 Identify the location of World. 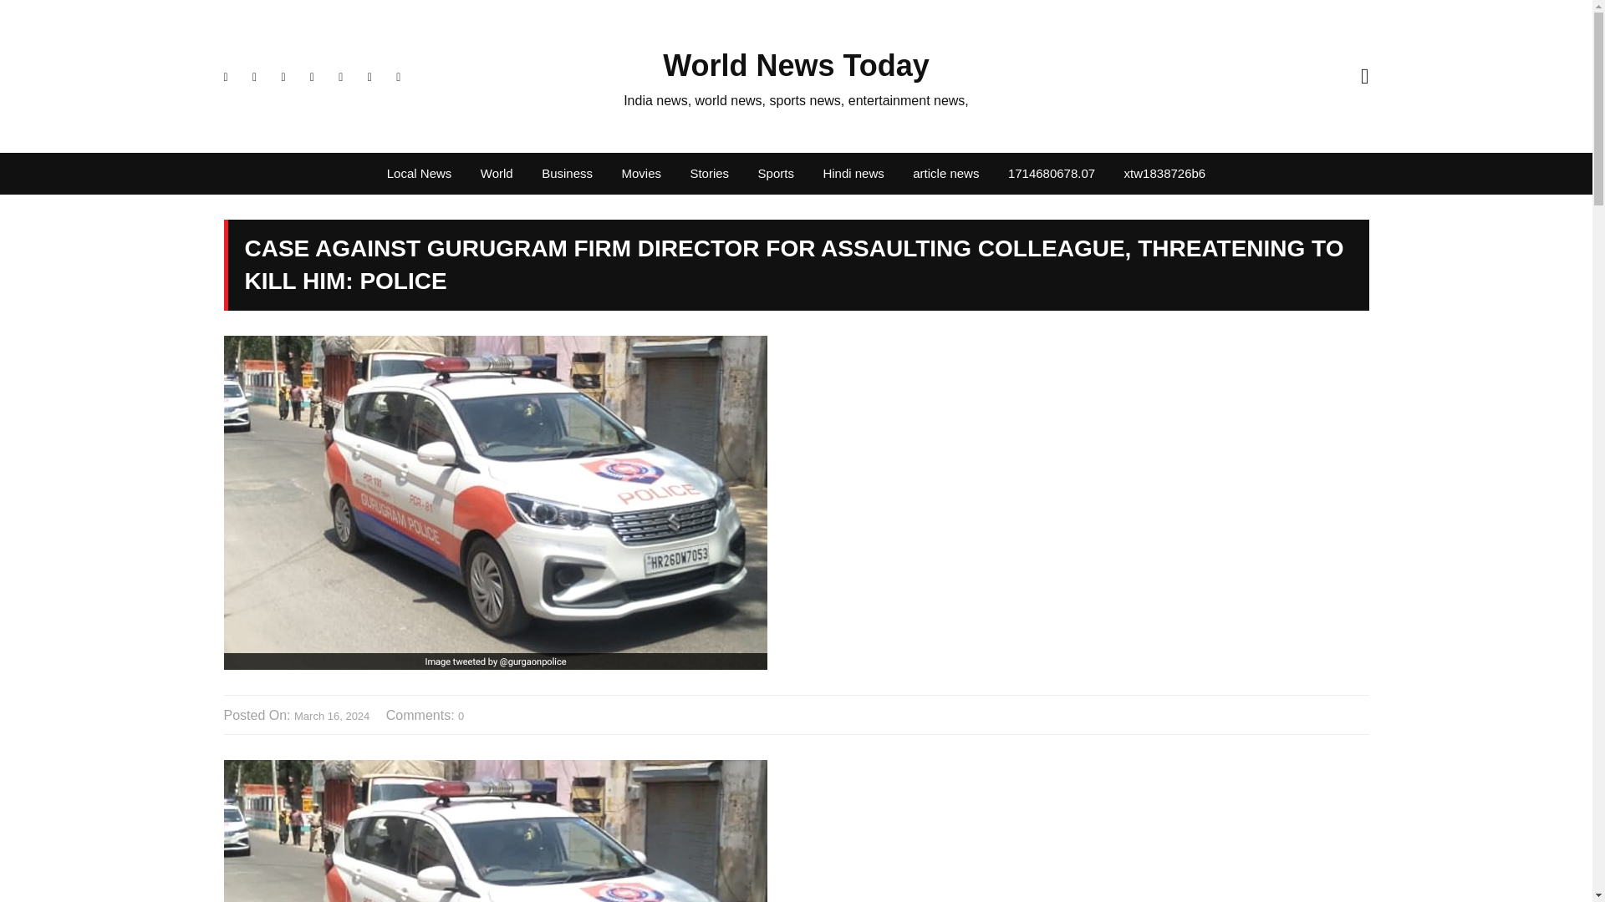
(497, 174).